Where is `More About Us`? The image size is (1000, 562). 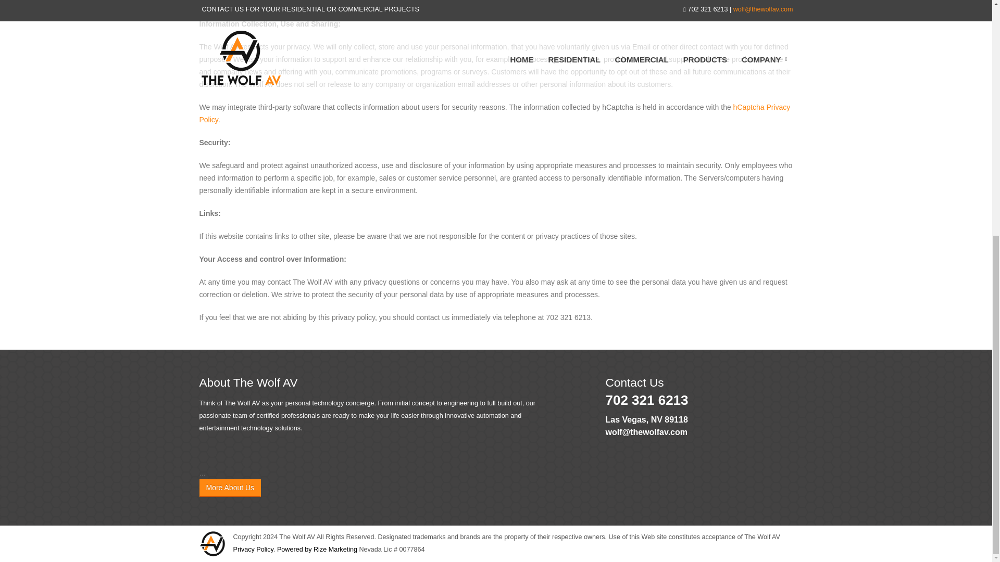
More About Us is located at coordinates (230, 488).